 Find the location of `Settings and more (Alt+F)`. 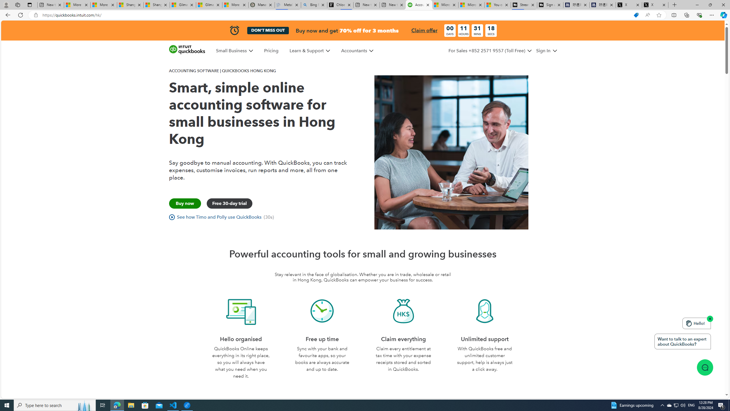

Settings and more (Alt+F) is located at coordinates (712, 15).